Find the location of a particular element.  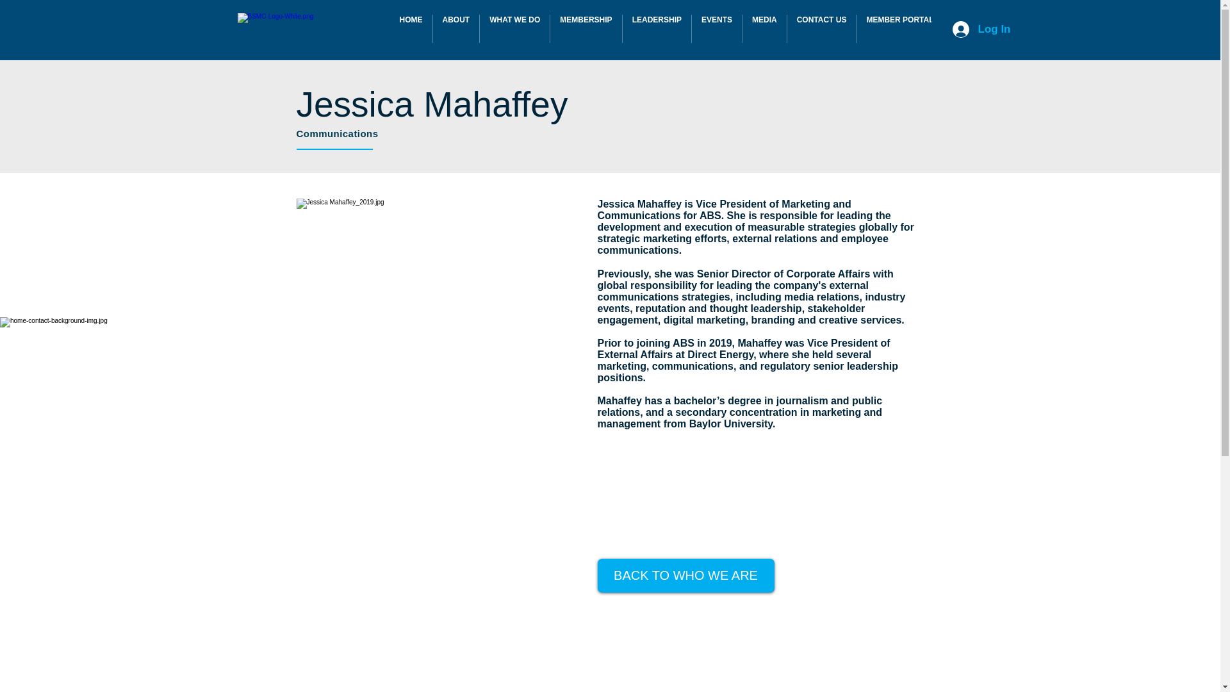

MEMBER PORTAL is located at coordinates (899, 28).